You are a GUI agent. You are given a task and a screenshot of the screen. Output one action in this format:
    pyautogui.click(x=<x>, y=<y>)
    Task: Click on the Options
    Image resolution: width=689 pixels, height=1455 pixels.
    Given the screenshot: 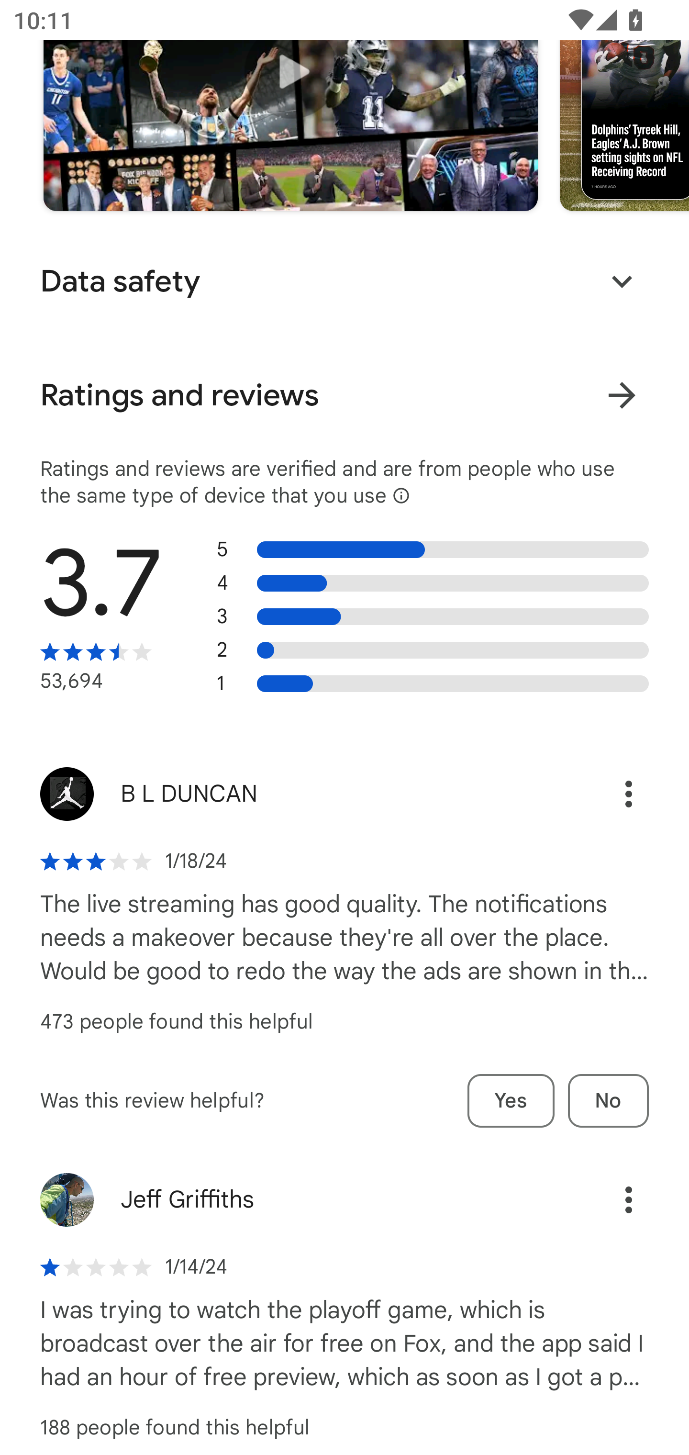 What is the action you would take?
    pyautogui.click(x=609, y=1199)
    